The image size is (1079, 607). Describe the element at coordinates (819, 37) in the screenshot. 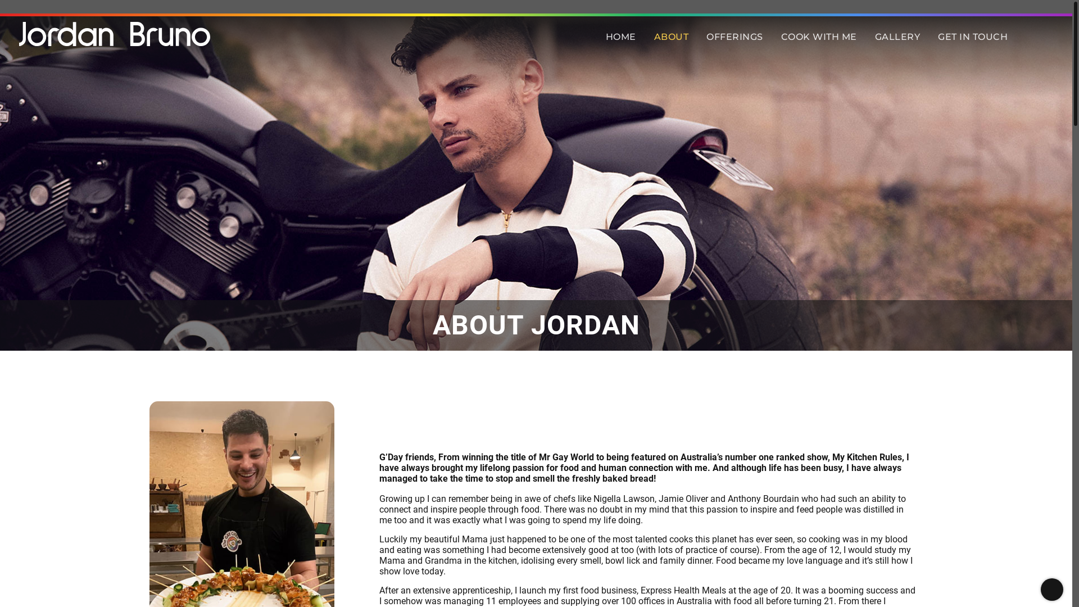

I see `COOK WITH ME` at that location.